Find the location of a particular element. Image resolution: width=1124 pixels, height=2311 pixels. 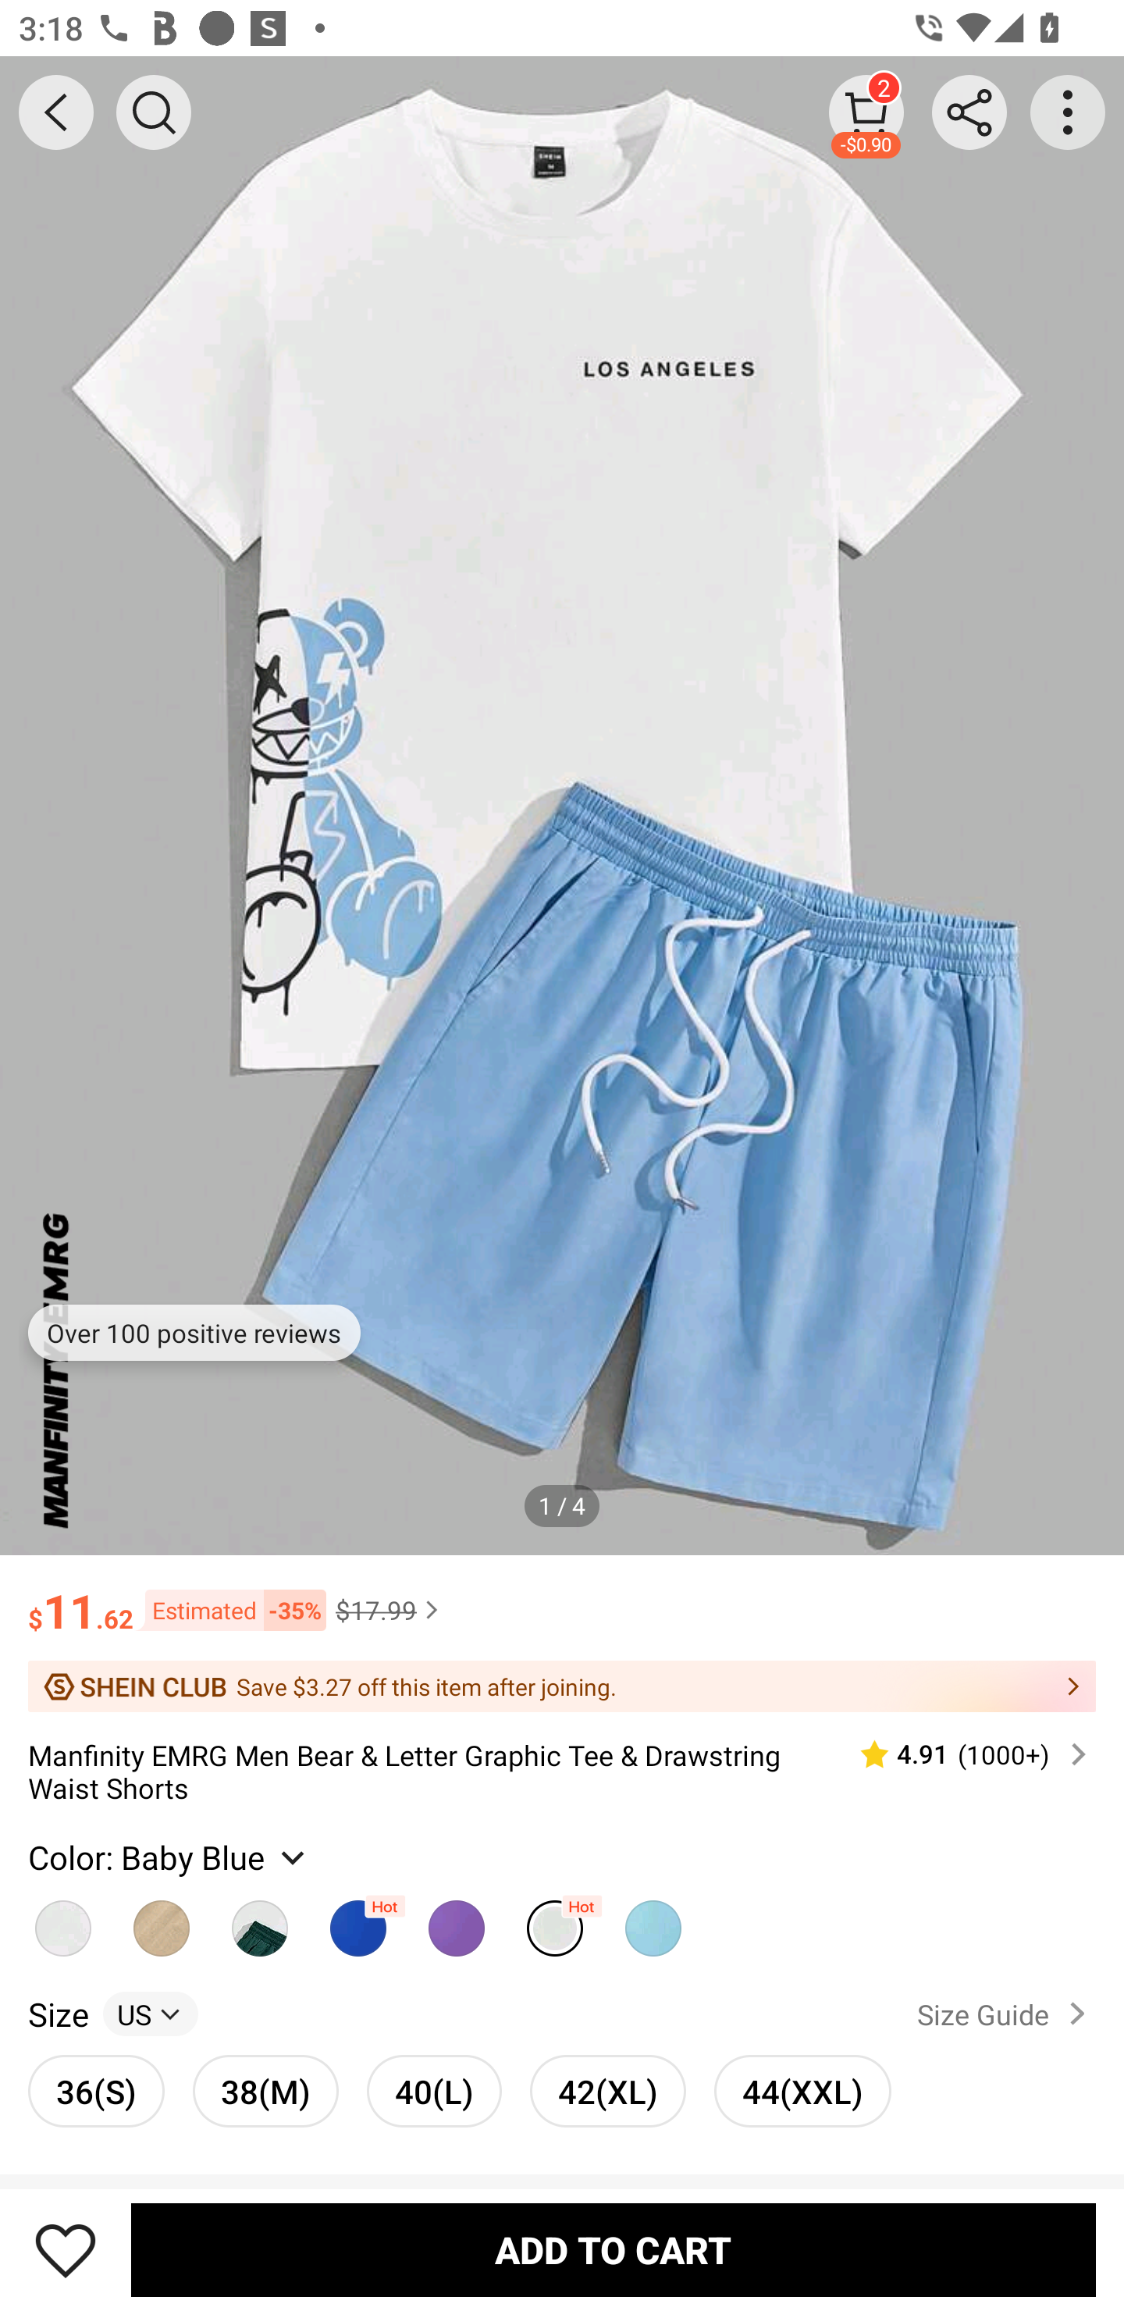

2 -$0.90 is located at coordinates (866, 112).